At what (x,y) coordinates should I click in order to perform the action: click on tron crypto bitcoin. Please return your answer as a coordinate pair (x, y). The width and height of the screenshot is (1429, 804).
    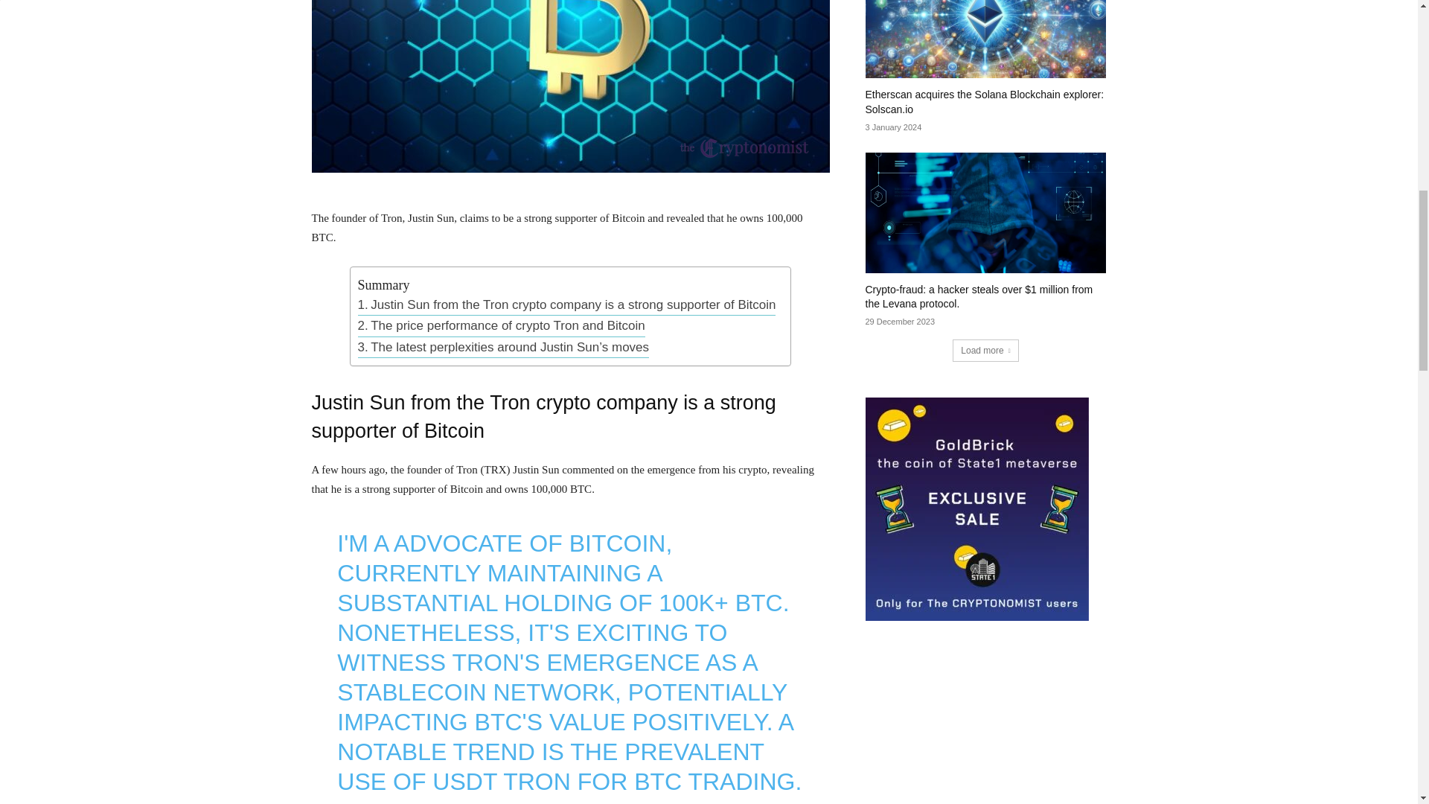
    Looking at the image, I should click on (570, 86).